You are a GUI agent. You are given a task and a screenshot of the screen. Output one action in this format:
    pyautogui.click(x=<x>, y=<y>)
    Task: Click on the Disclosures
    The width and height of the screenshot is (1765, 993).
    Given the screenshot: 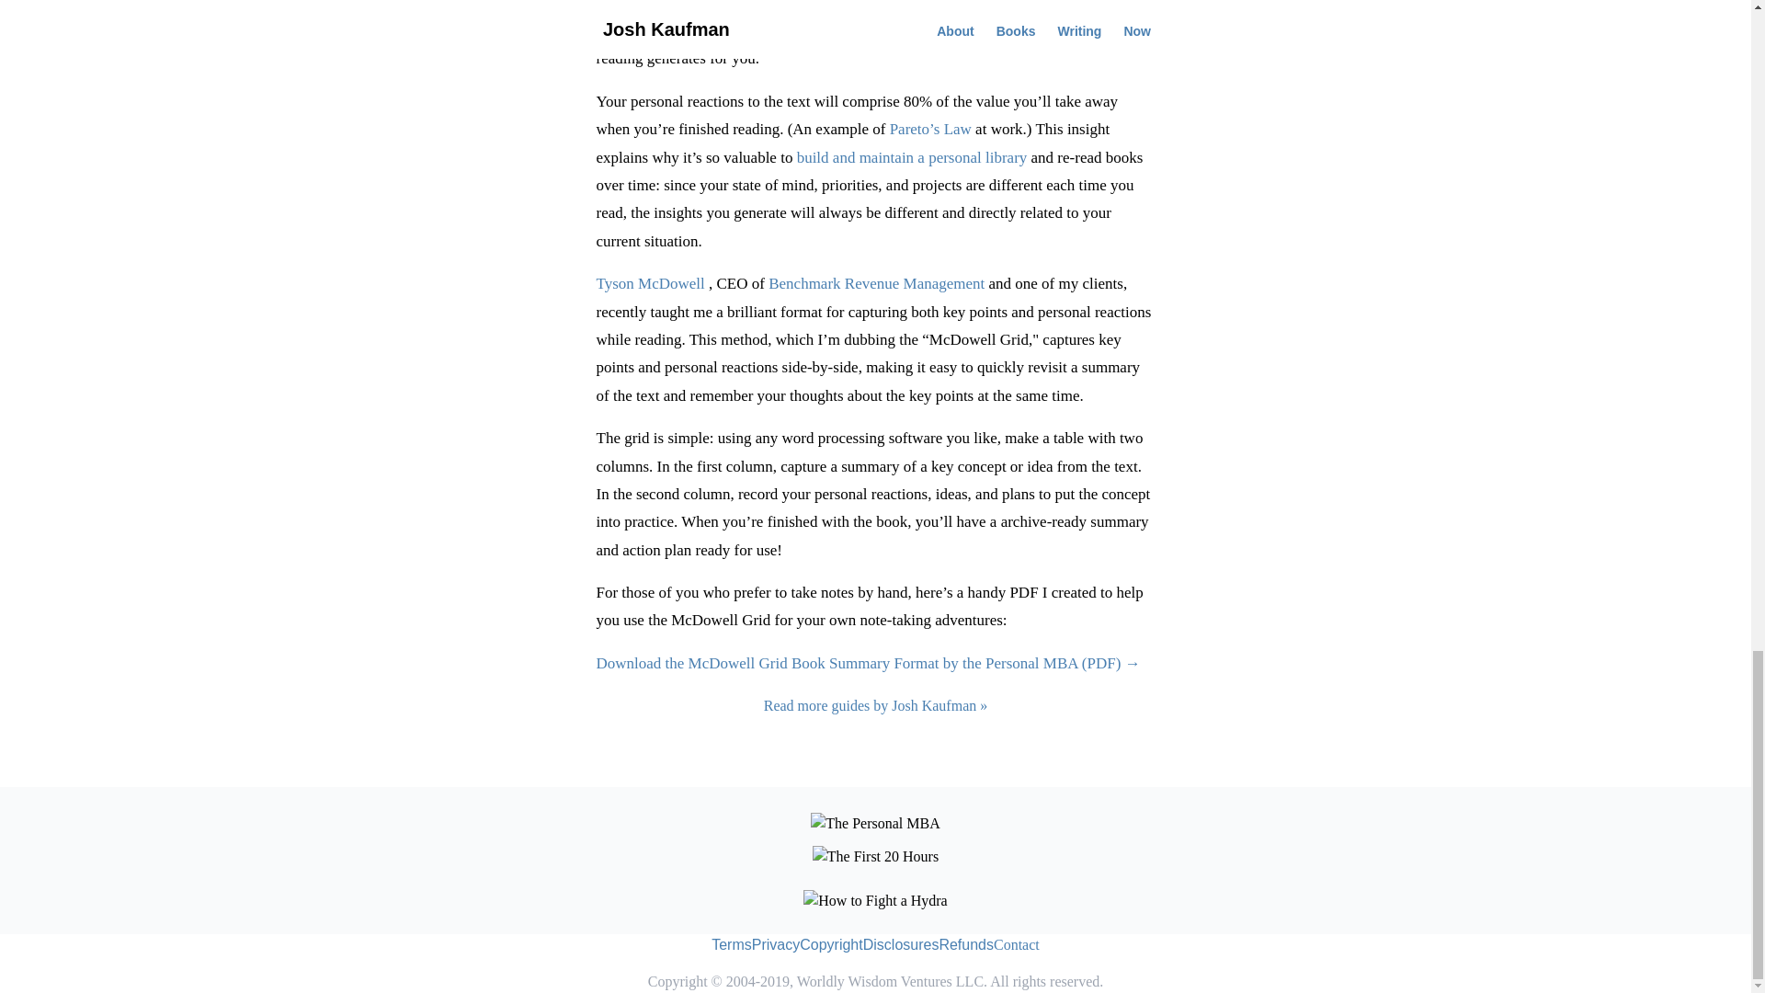 What is the action you would take?
    pyautogui.click(x=901, y=944)
    